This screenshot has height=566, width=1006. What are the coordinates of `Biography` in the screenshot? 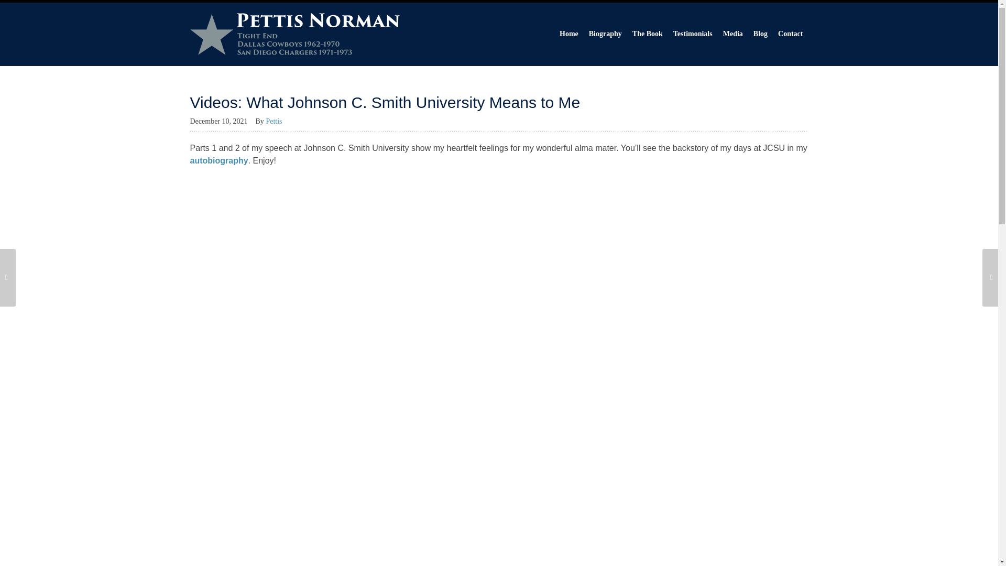 It's located at (605, 34).